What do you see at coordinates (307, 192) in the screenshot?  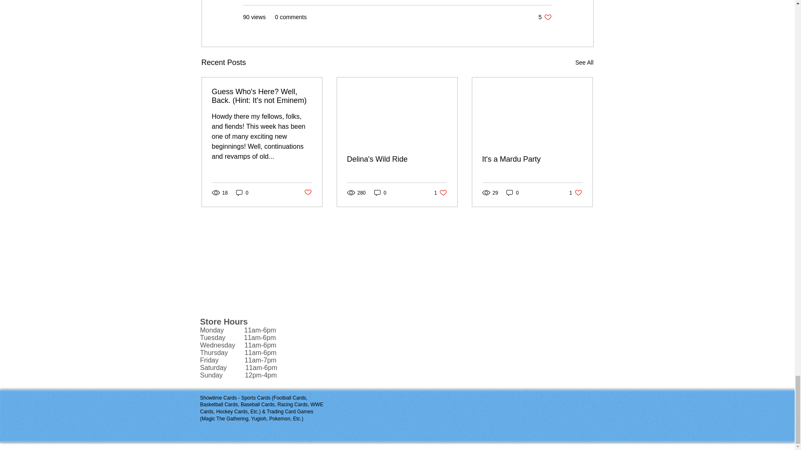 I see `Post not marked as liked` at bounding box center [307, 192].